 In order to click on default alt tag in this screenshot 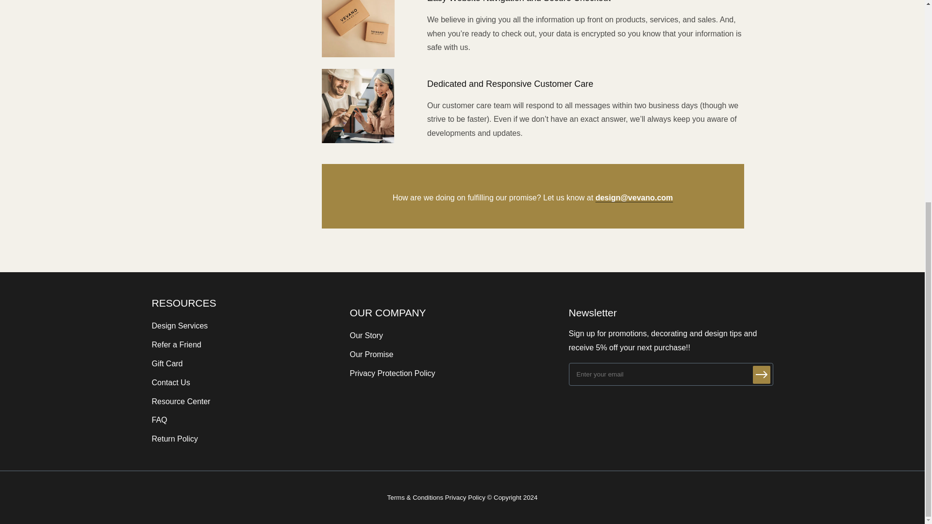, I will do `click(358, 29)`.